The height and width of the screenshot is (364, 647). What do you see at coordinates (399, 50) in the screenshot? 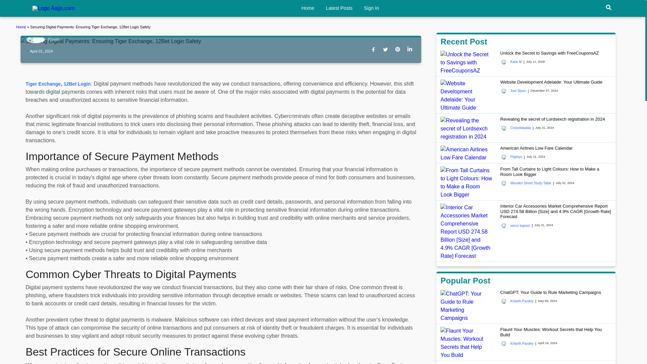
I see `pinterest` at bounding box center [399, 50].